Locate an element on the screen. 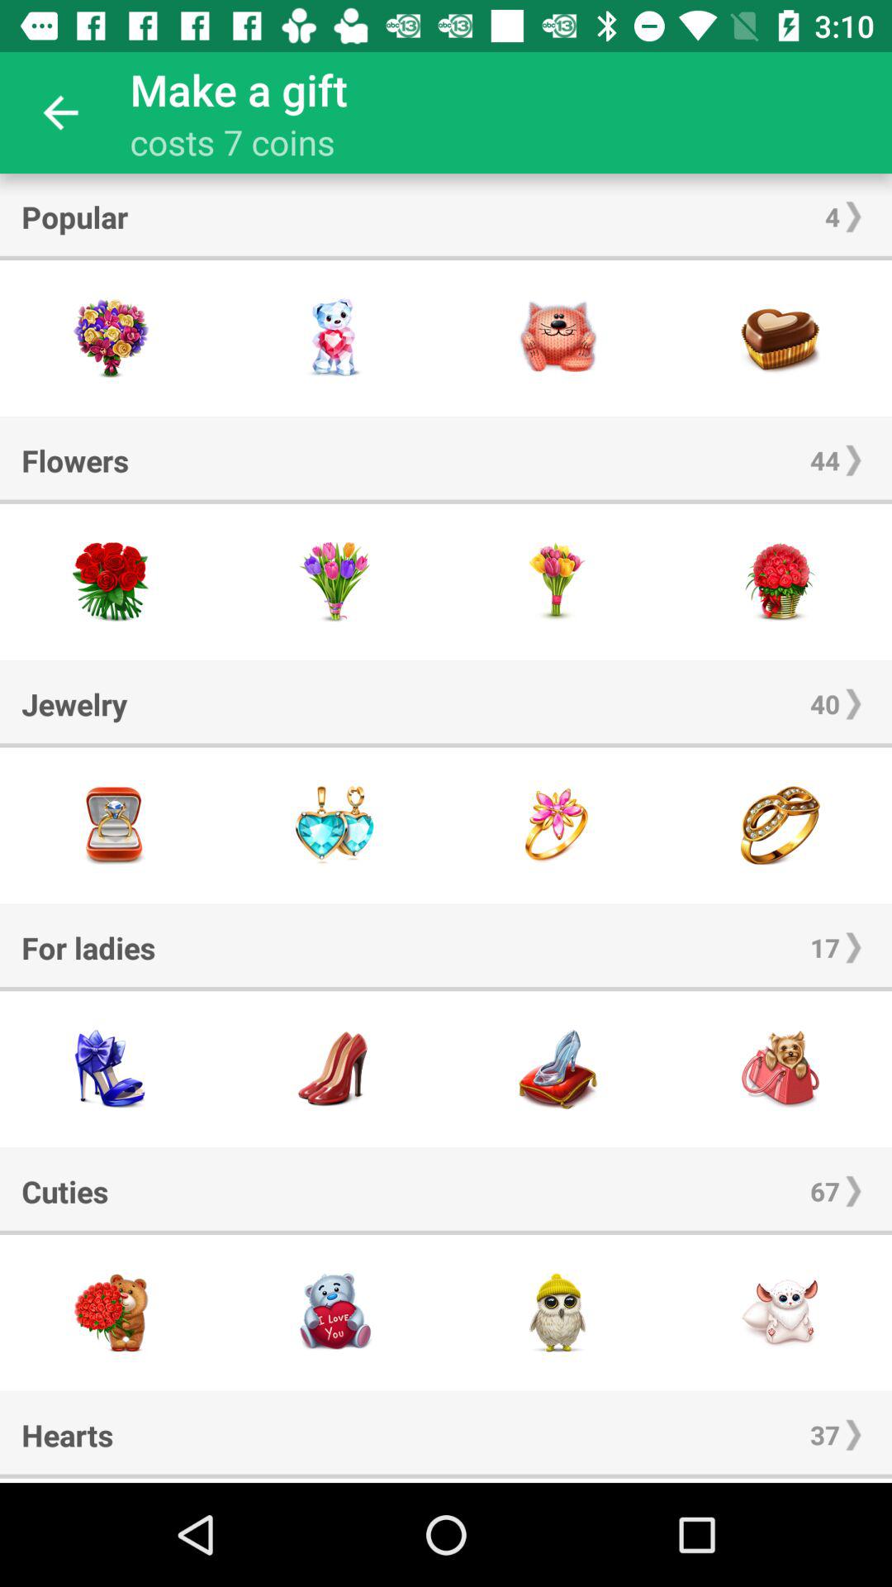 This screenshot has width=892, height=1587. ladies zone is located at coordinates (557, 1070).